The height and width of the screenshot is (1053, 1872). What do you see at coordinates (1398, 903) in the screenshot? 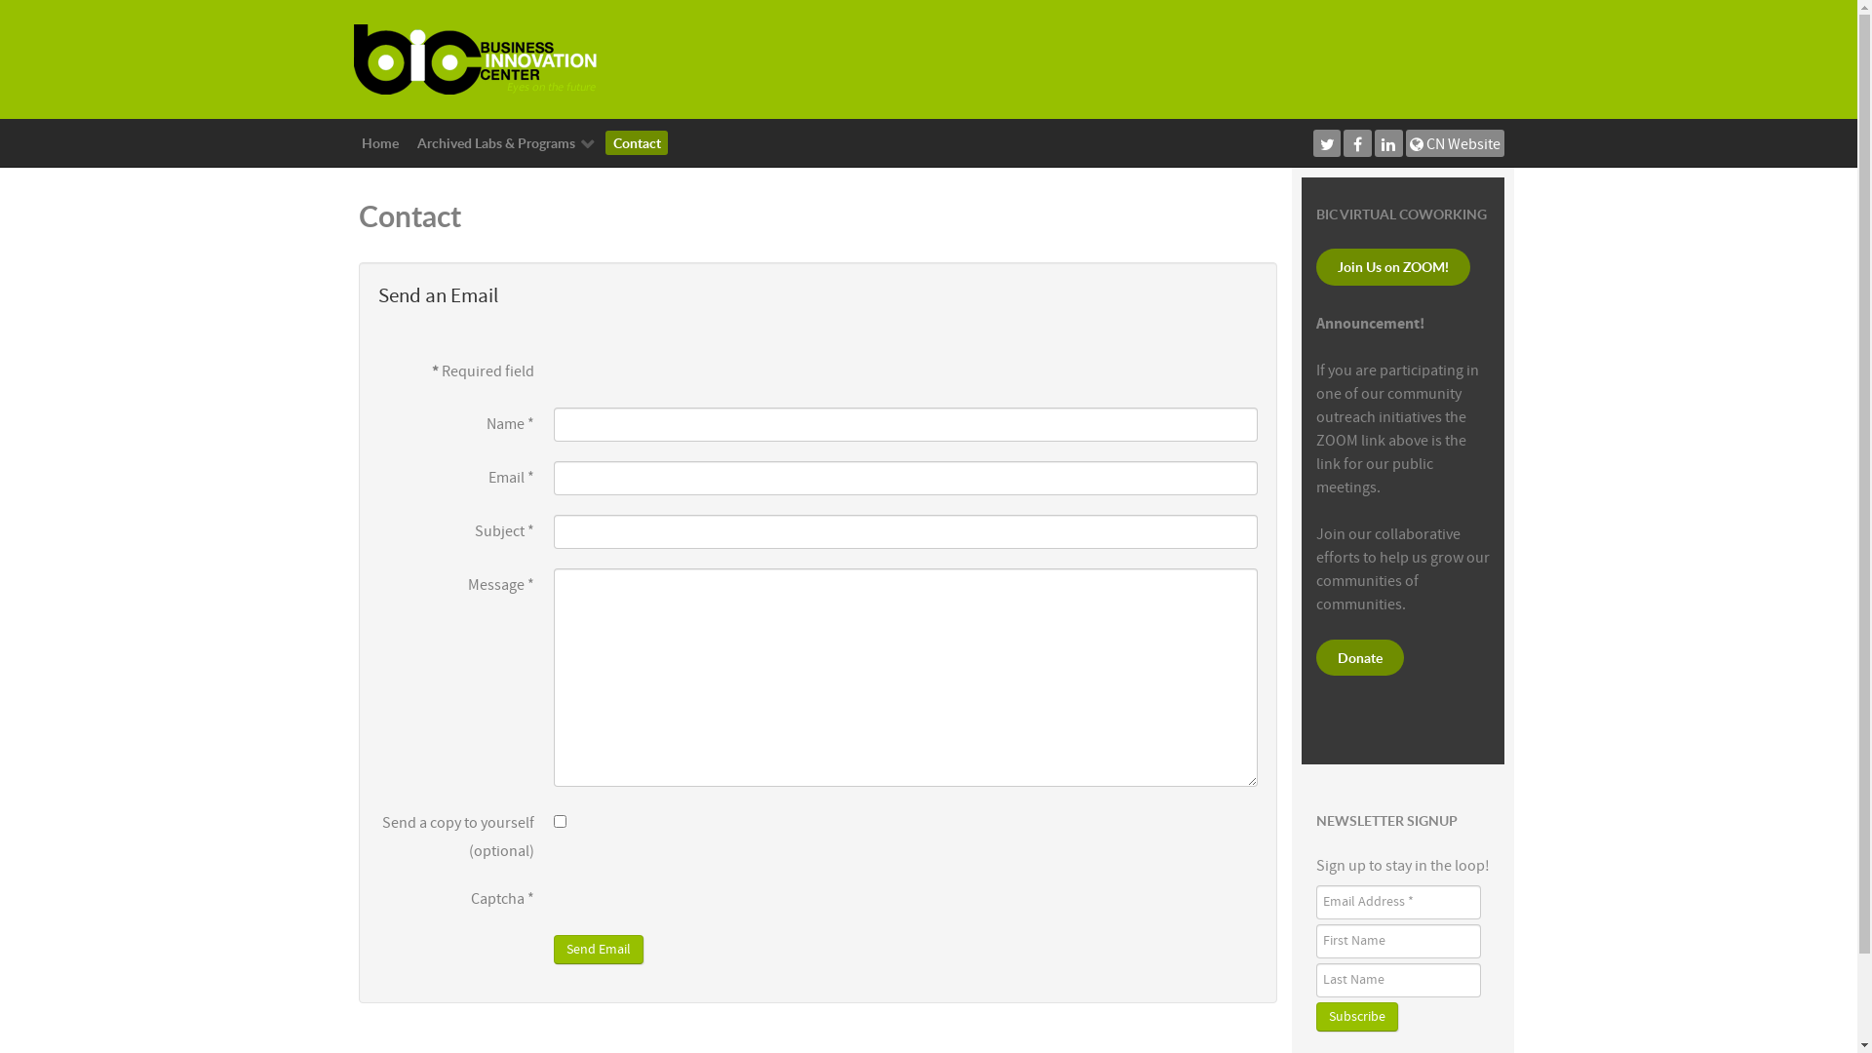
I see `Email Address *` at bounding box center [1398, 903].